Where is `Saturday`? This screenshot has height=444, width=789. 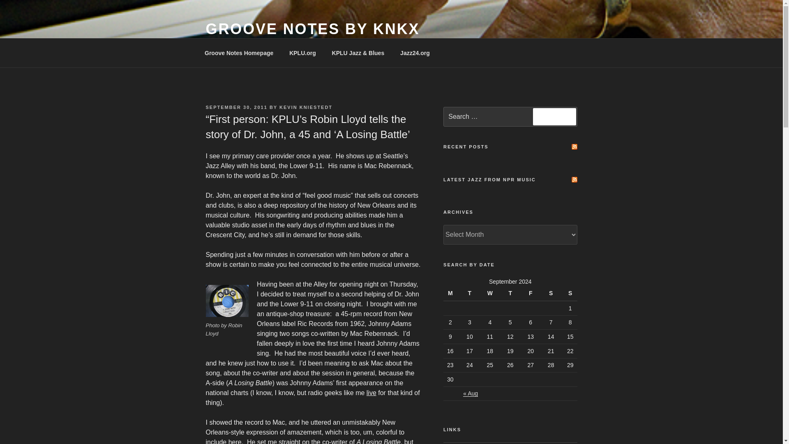
Saturday is located at coordinates (551, 294).